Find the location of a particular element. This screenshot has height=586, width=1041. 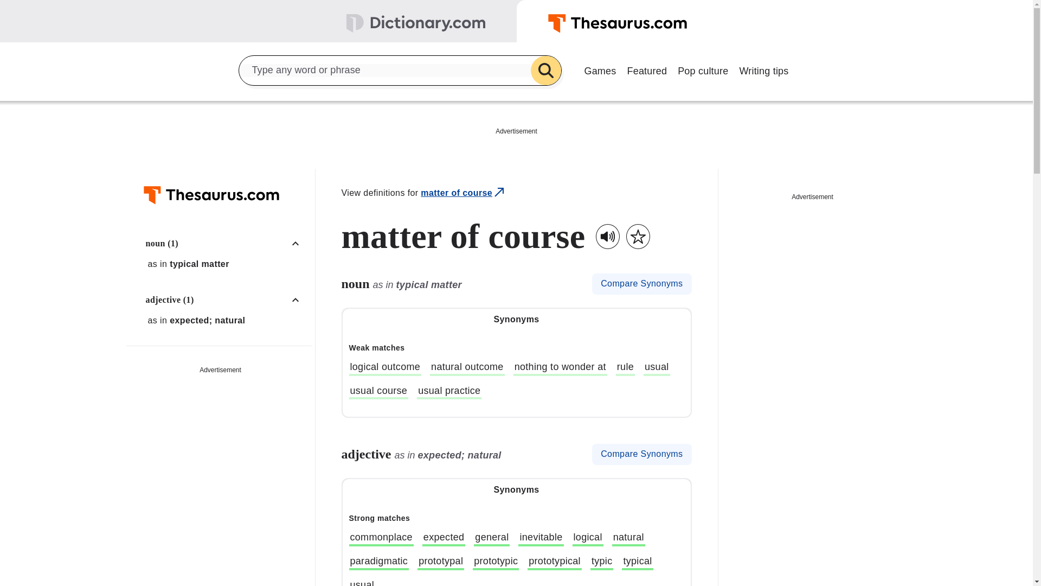

Synonyms is located at coordinates (516, 320).